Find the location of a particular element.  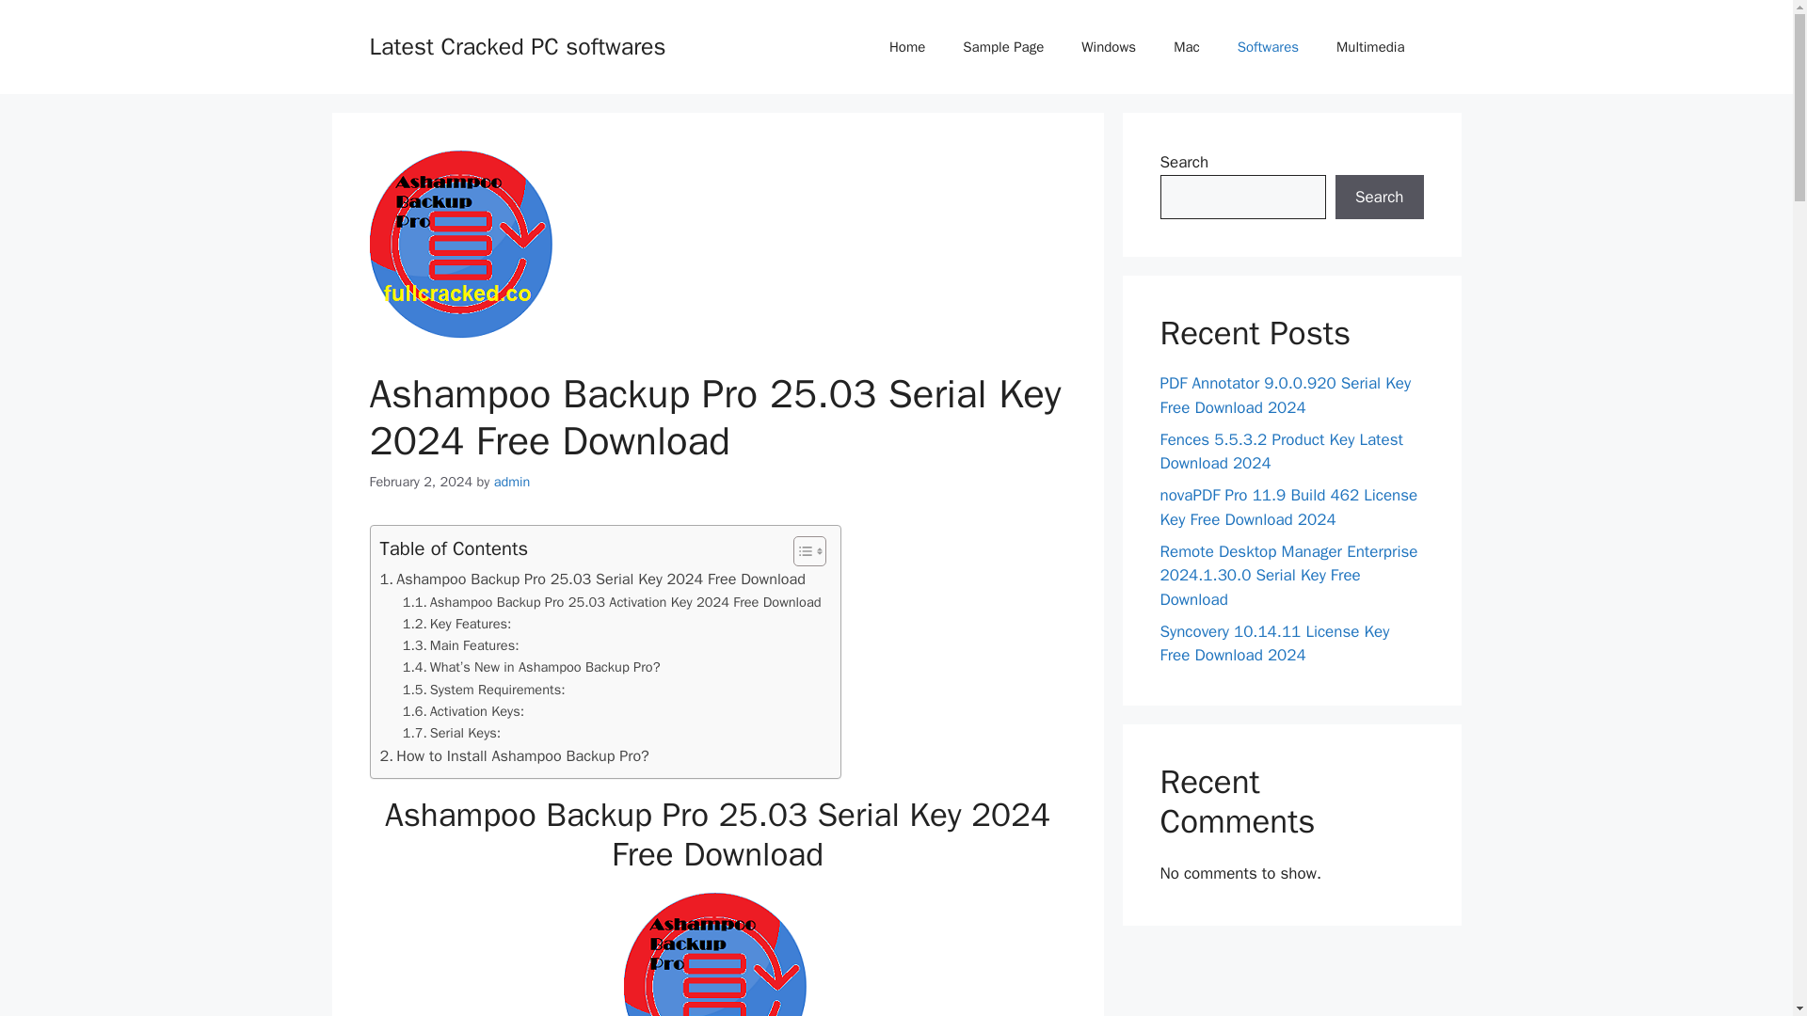

Ashampoo Backup Pro 25.03 Serial Key 2024 Free Download is located at coordinates (593, 579).